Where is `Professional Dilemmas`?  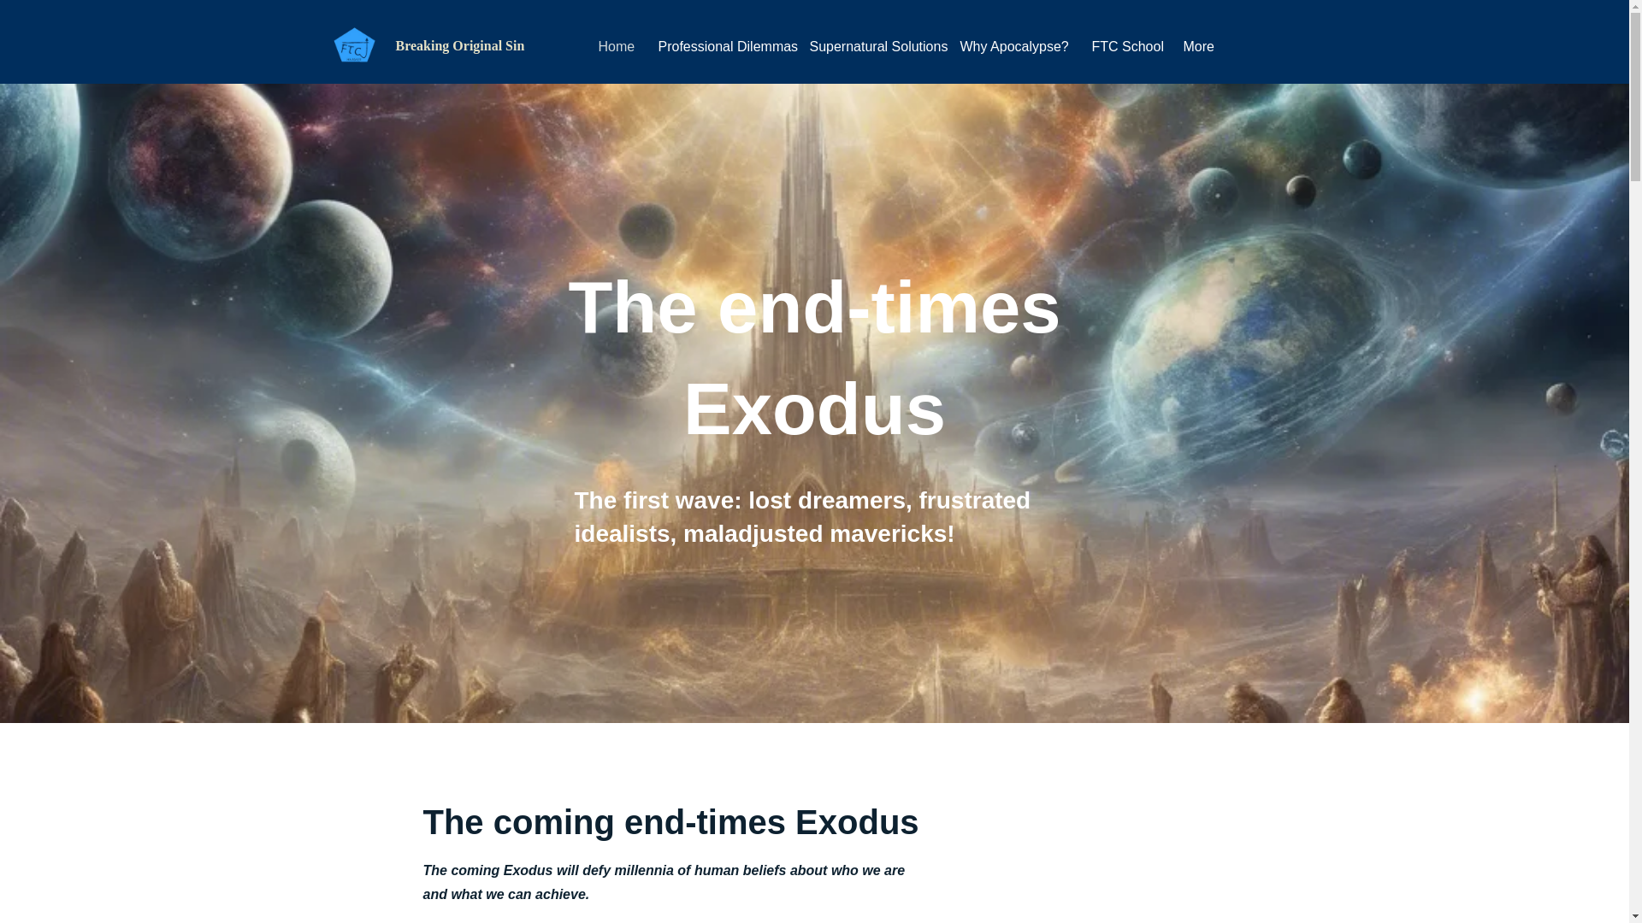
Professional Dilemmas is located at coordinates (720, 46).